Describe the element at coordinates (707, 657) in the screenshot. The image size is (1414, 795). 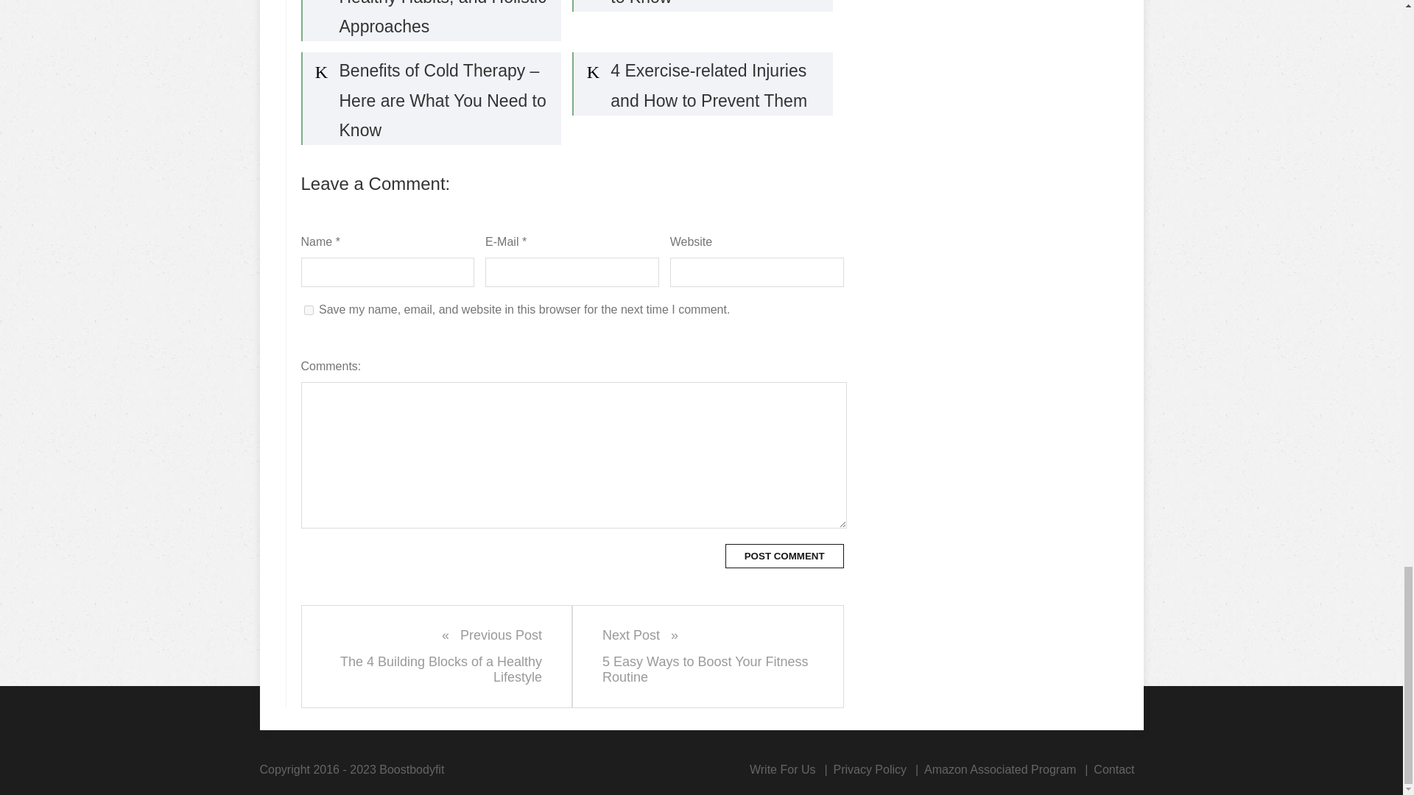
I see `Privacy Policy` at that location.